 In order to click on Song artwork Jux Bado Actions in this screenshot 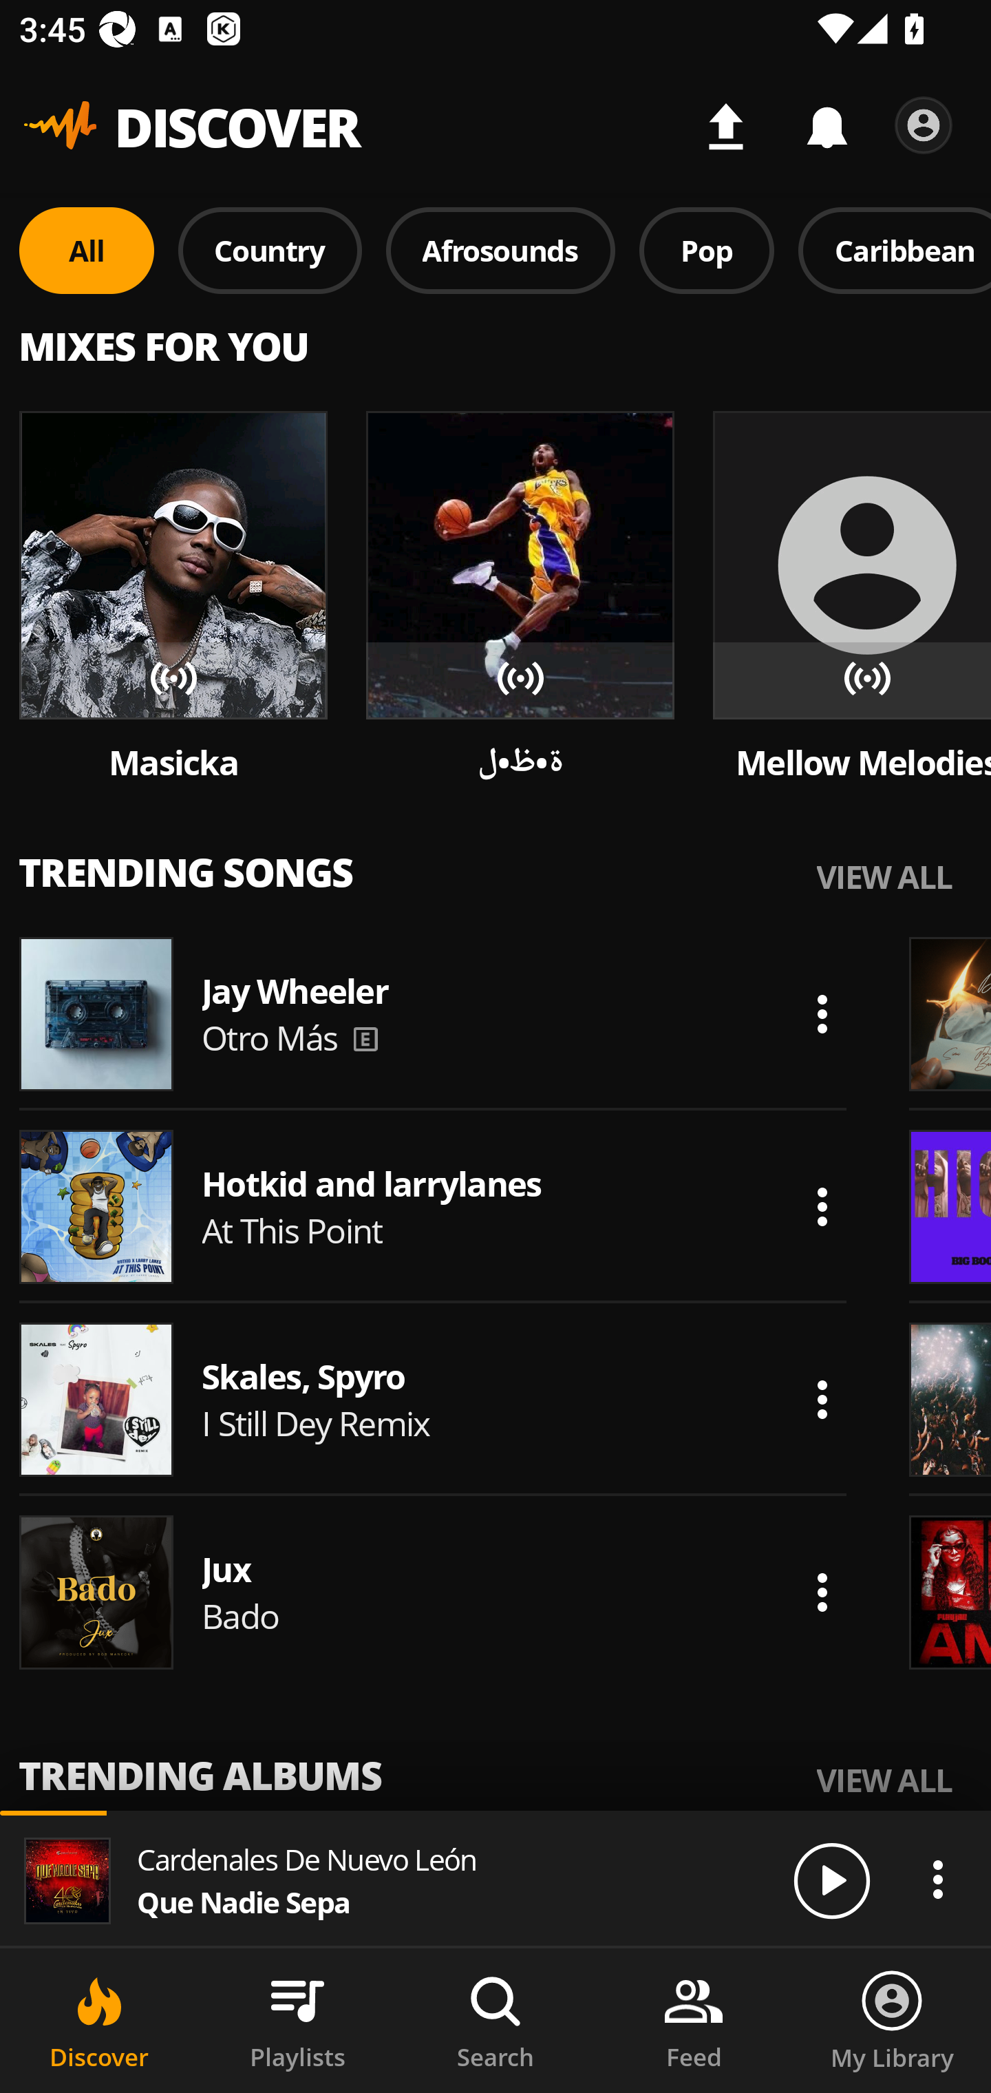, I will do `click(433, 1592)`.